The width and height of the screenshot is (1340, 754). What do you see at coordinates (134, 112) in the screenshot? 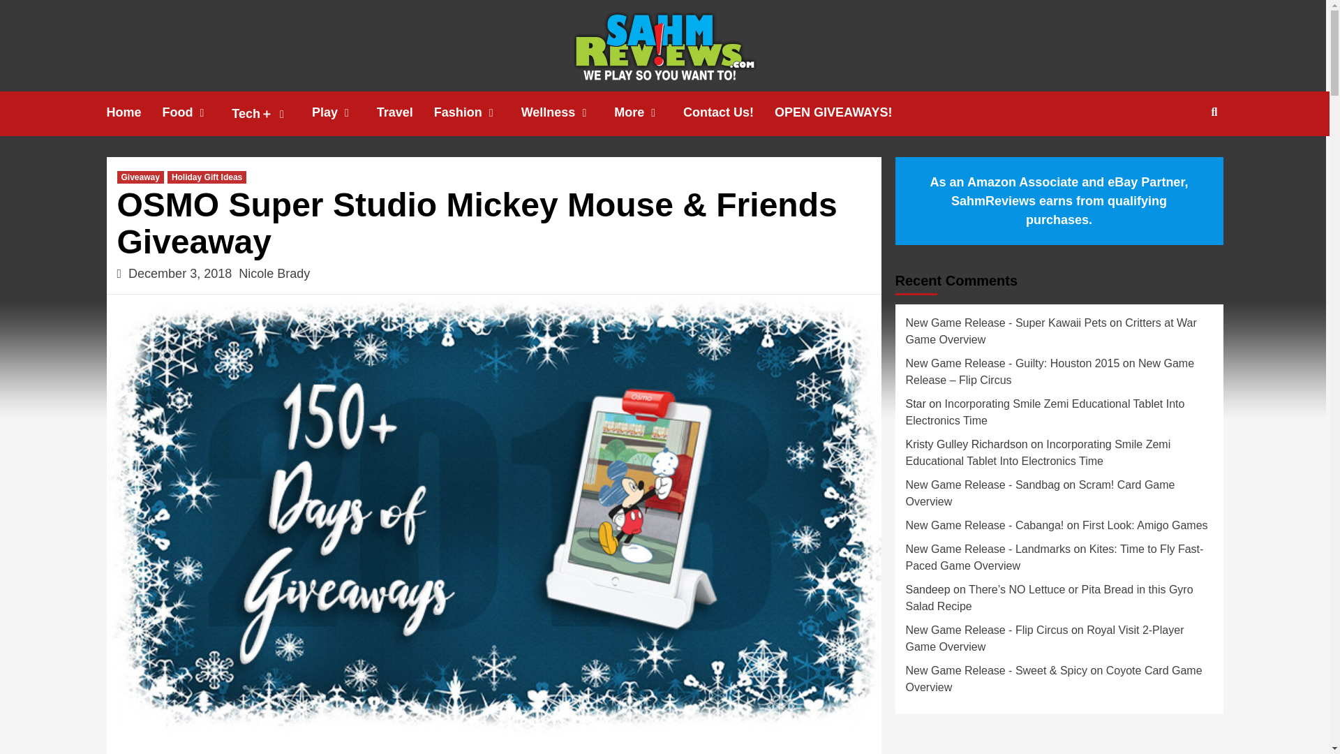
I see `Home` at bounding box center [134, 112].